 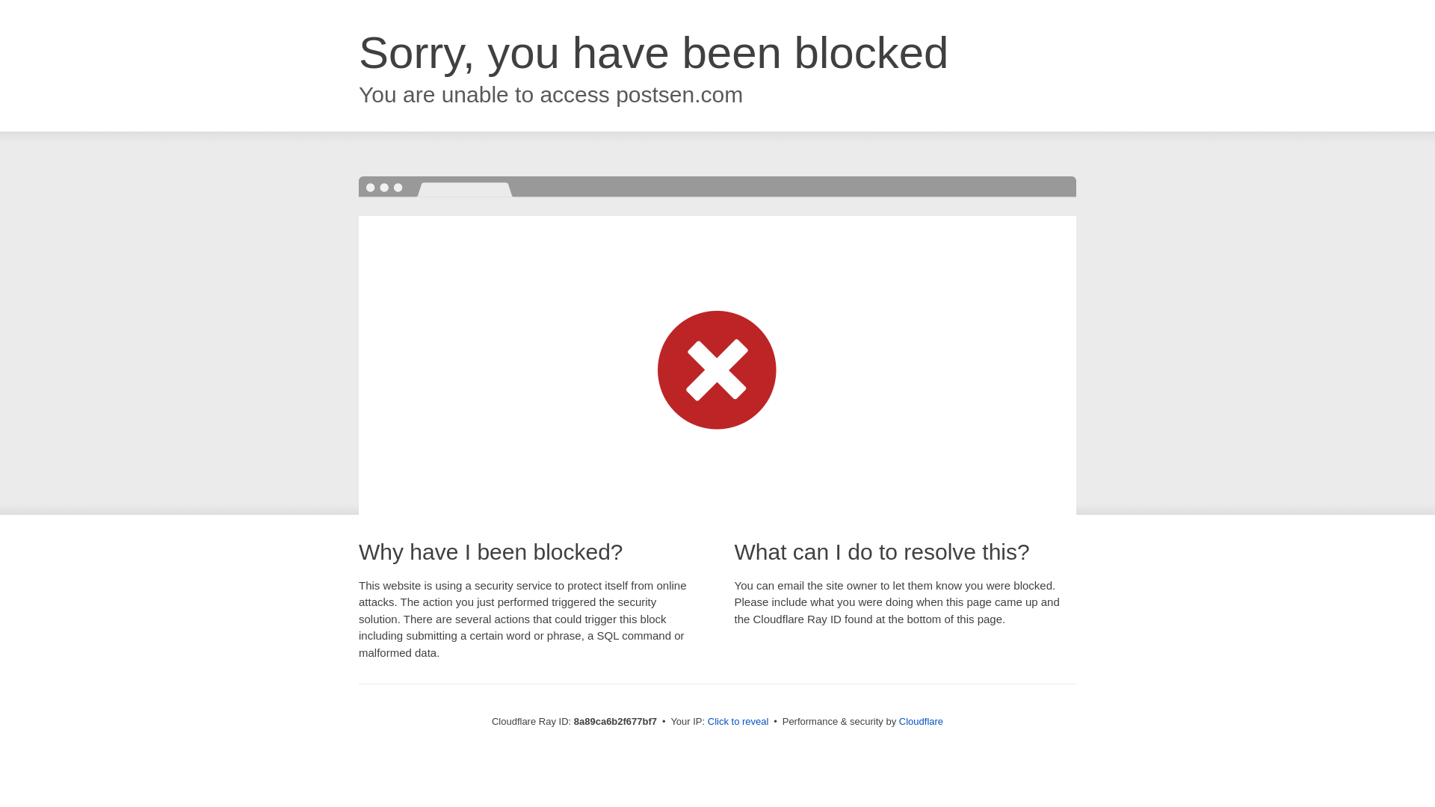 What do you see at coordinates (921, 721) in the screenshot?
I see `Cloudflare` at bounding box center [921, 721].